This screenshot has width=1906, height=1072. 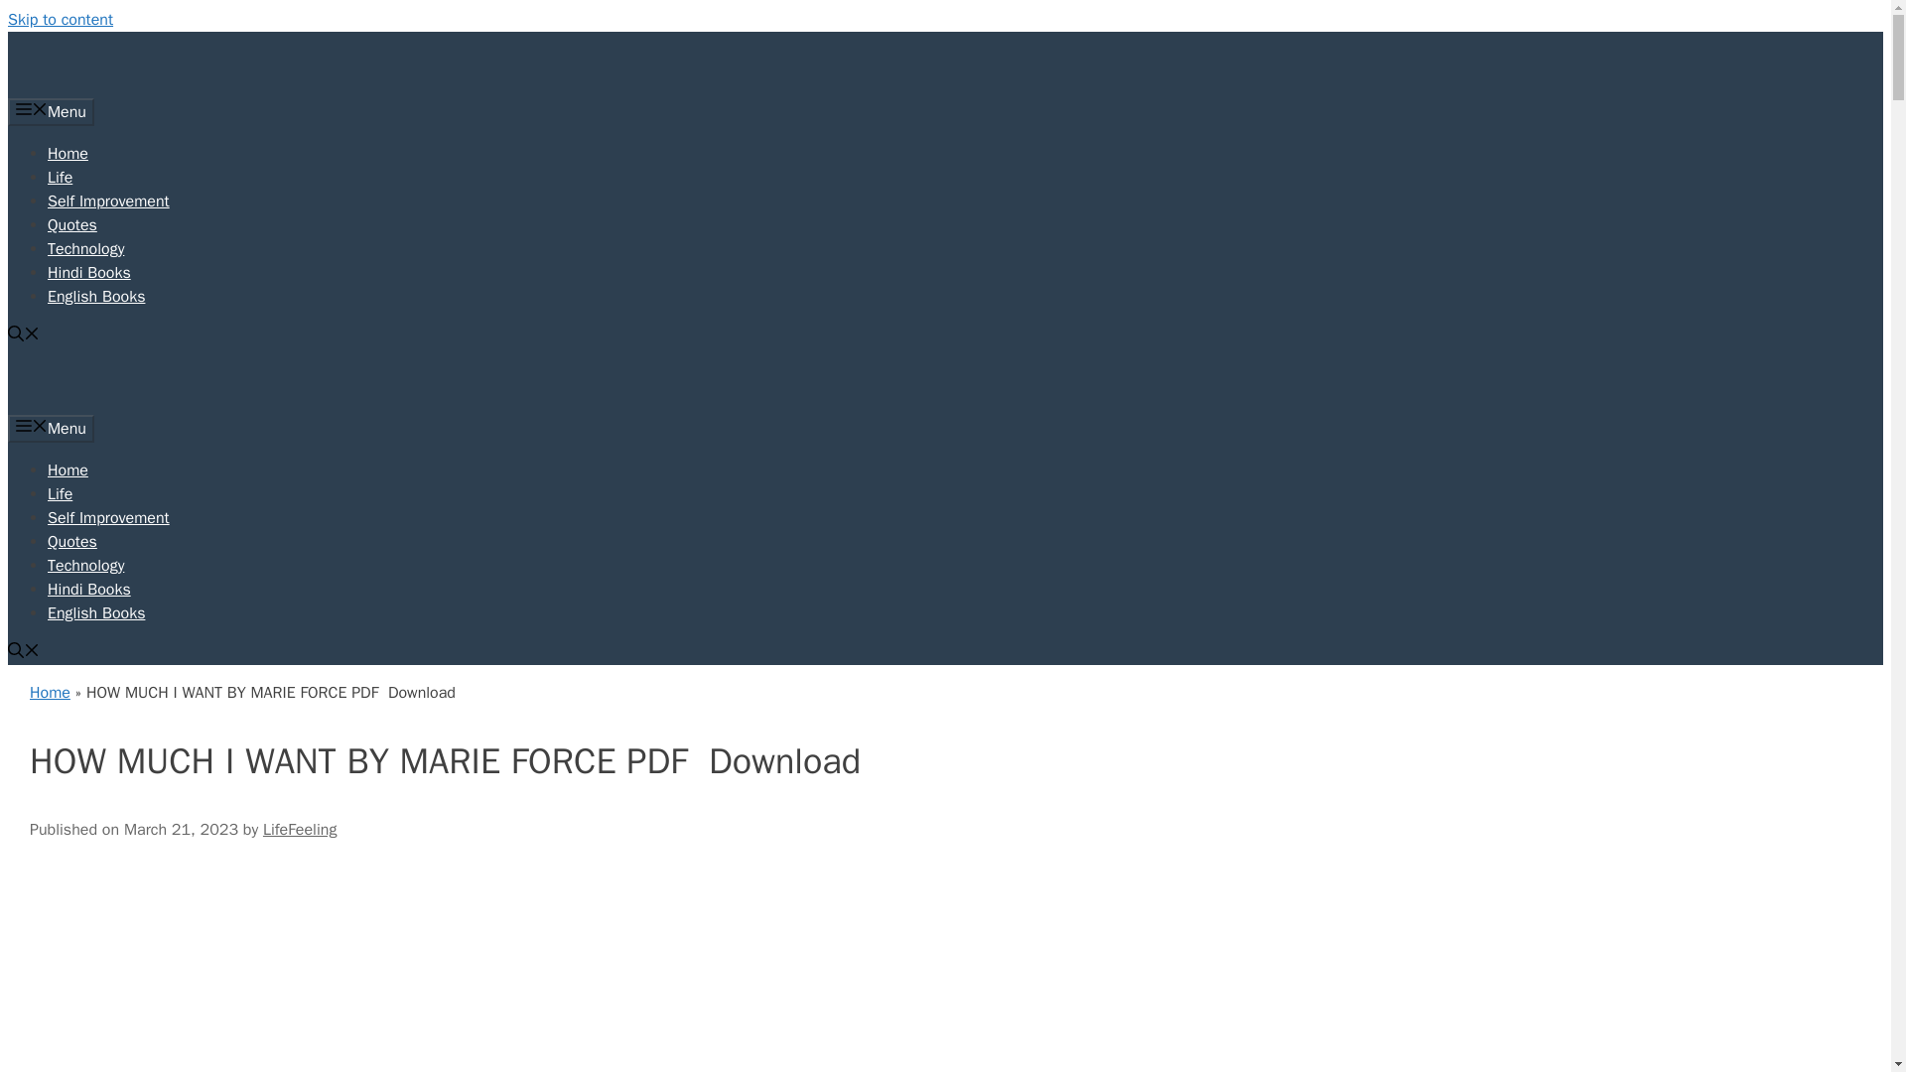 What do you see at coordinates (71, 224) in the screenshot?
I see `Quotes` at bounding box center [71, 224].